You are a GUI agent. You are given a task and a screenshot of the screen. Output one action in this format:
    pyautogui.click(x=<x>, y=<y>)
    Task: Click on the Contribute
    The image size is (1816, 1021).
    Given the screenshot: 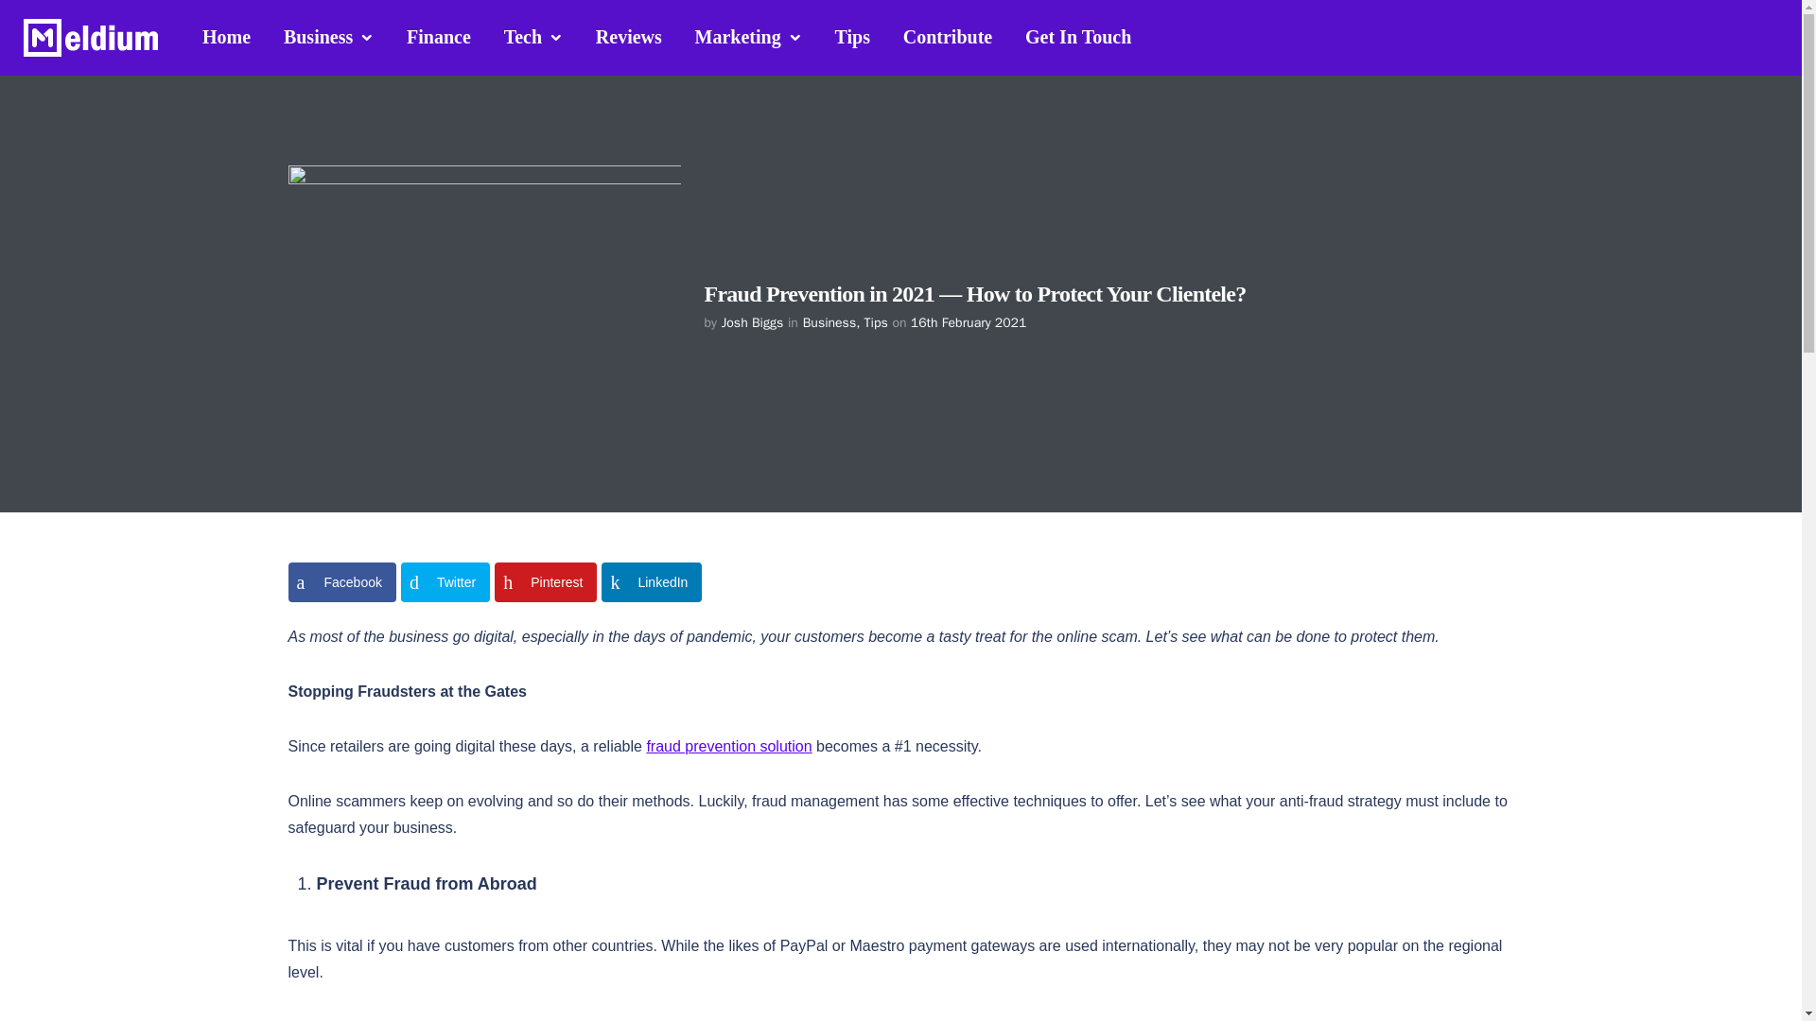 What is the action you would take?
    pyautogui.click(x=948, y=36)
    